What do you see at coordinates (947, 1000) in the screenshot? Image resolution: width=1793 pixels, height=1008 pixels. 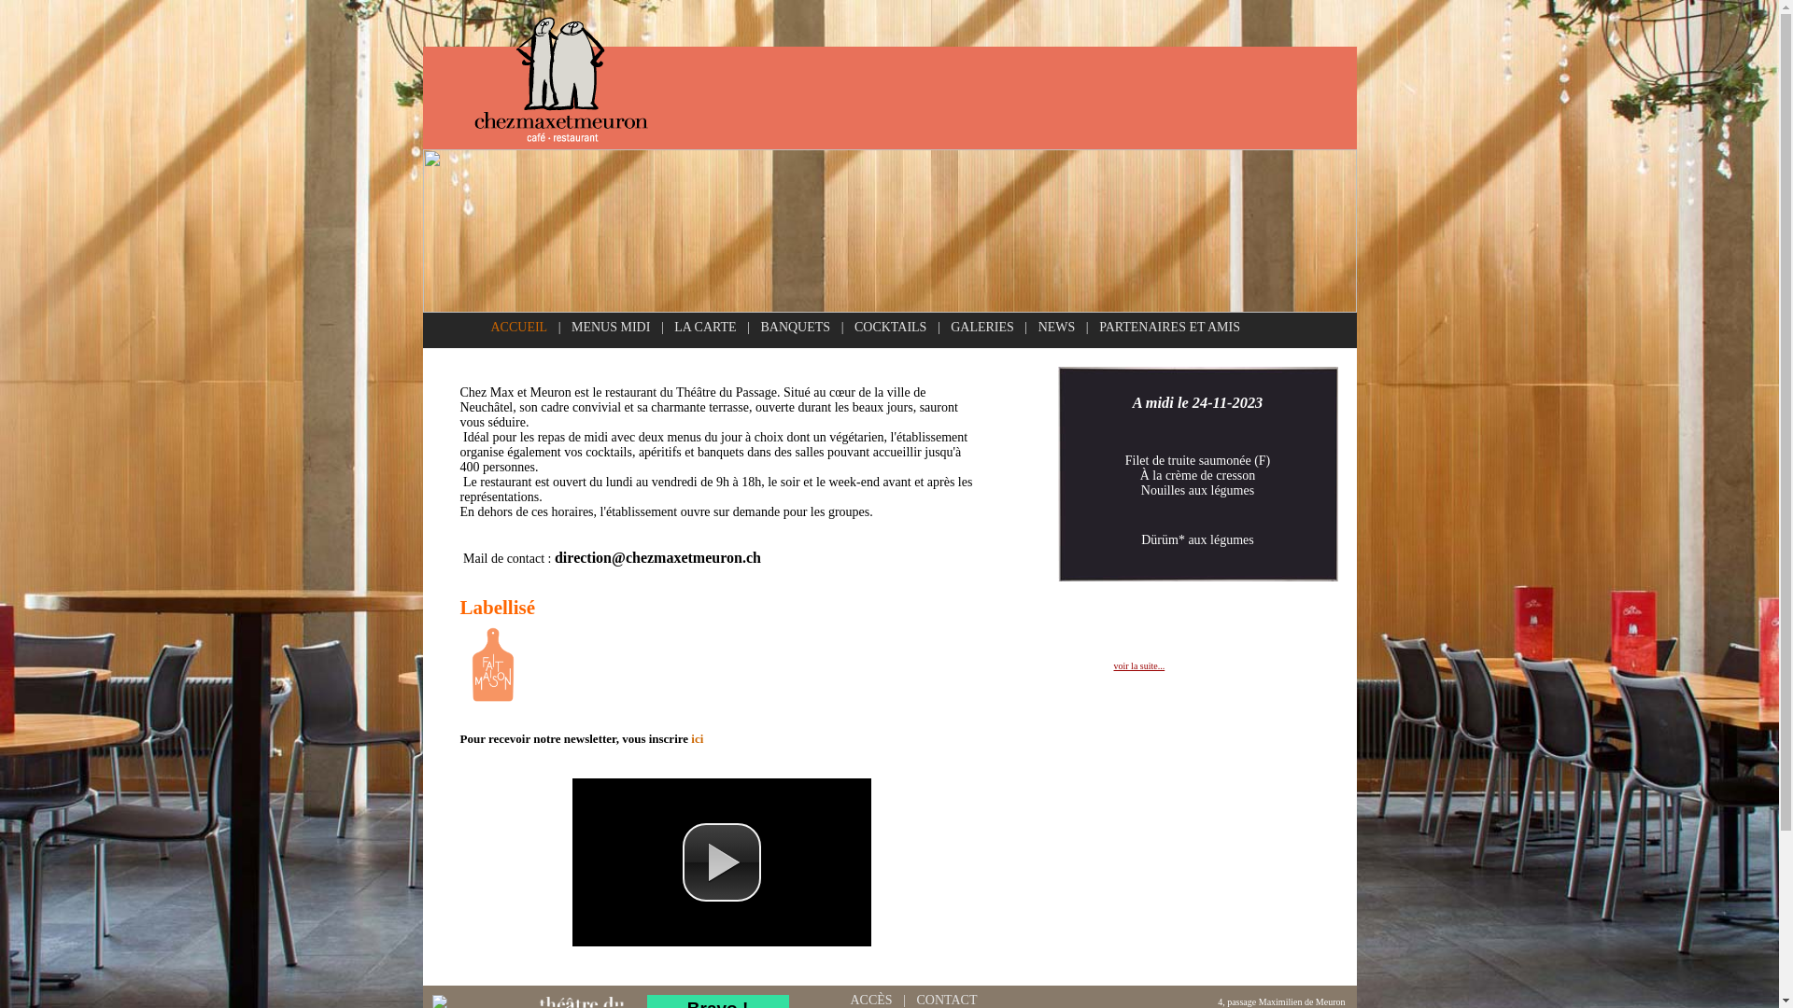 I see `CONTACT` at bounding box center [947, 1000].